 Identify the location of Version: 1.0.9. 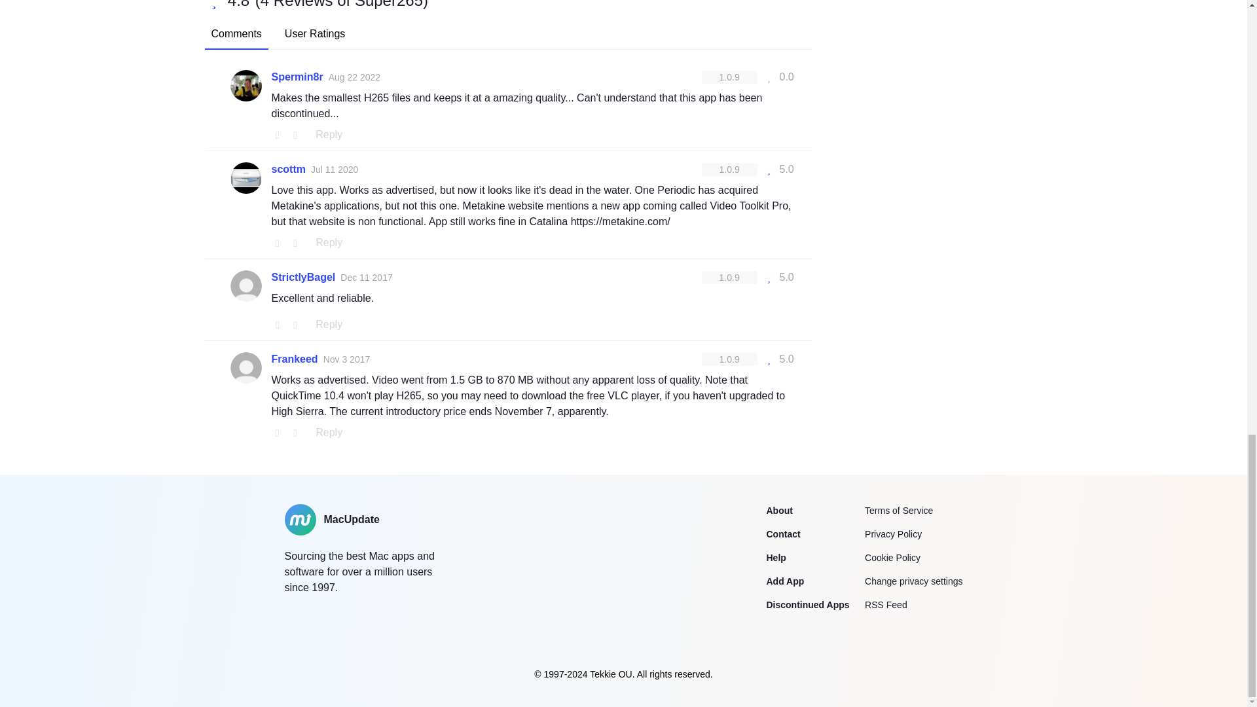
(729, 359).